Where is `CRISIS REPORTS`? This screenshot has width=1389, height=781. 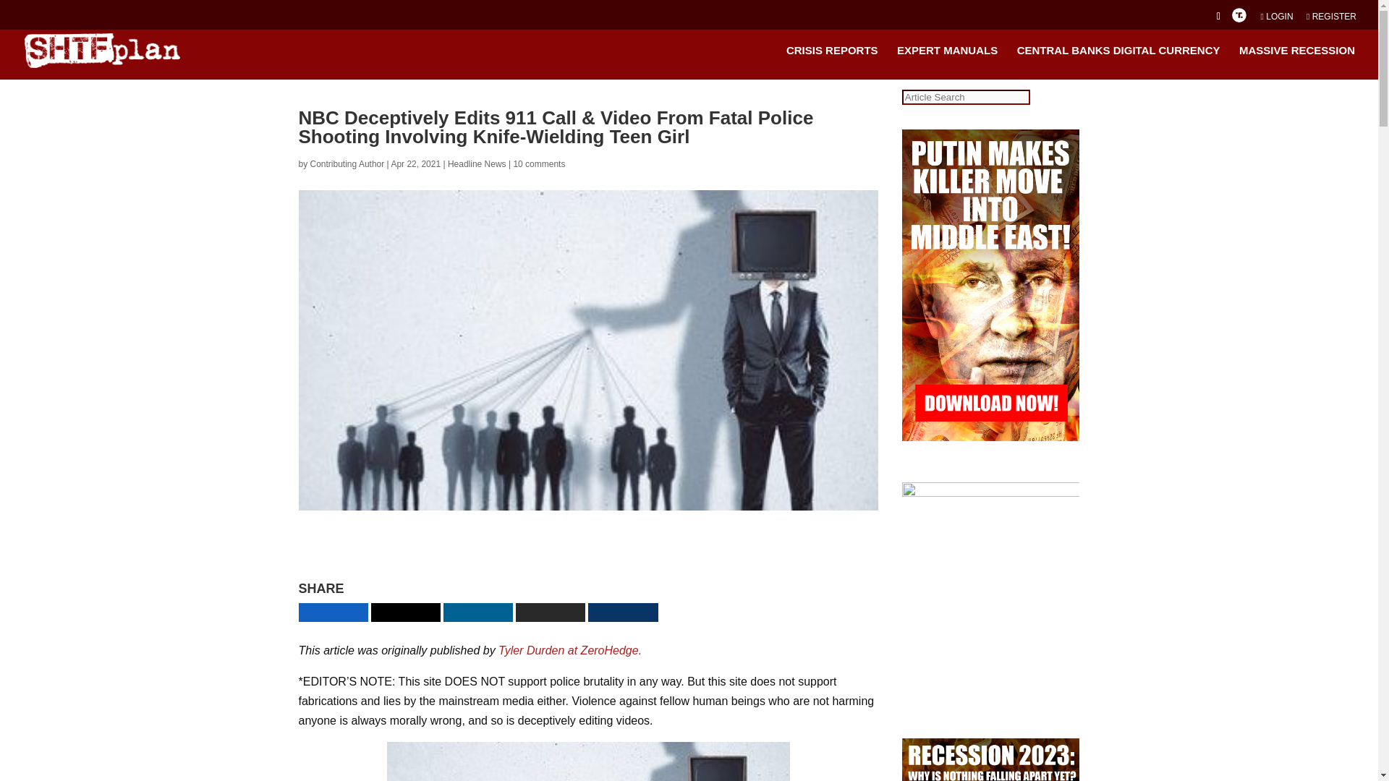
CRISIS REPORTS is located at coordinates (832, 62).